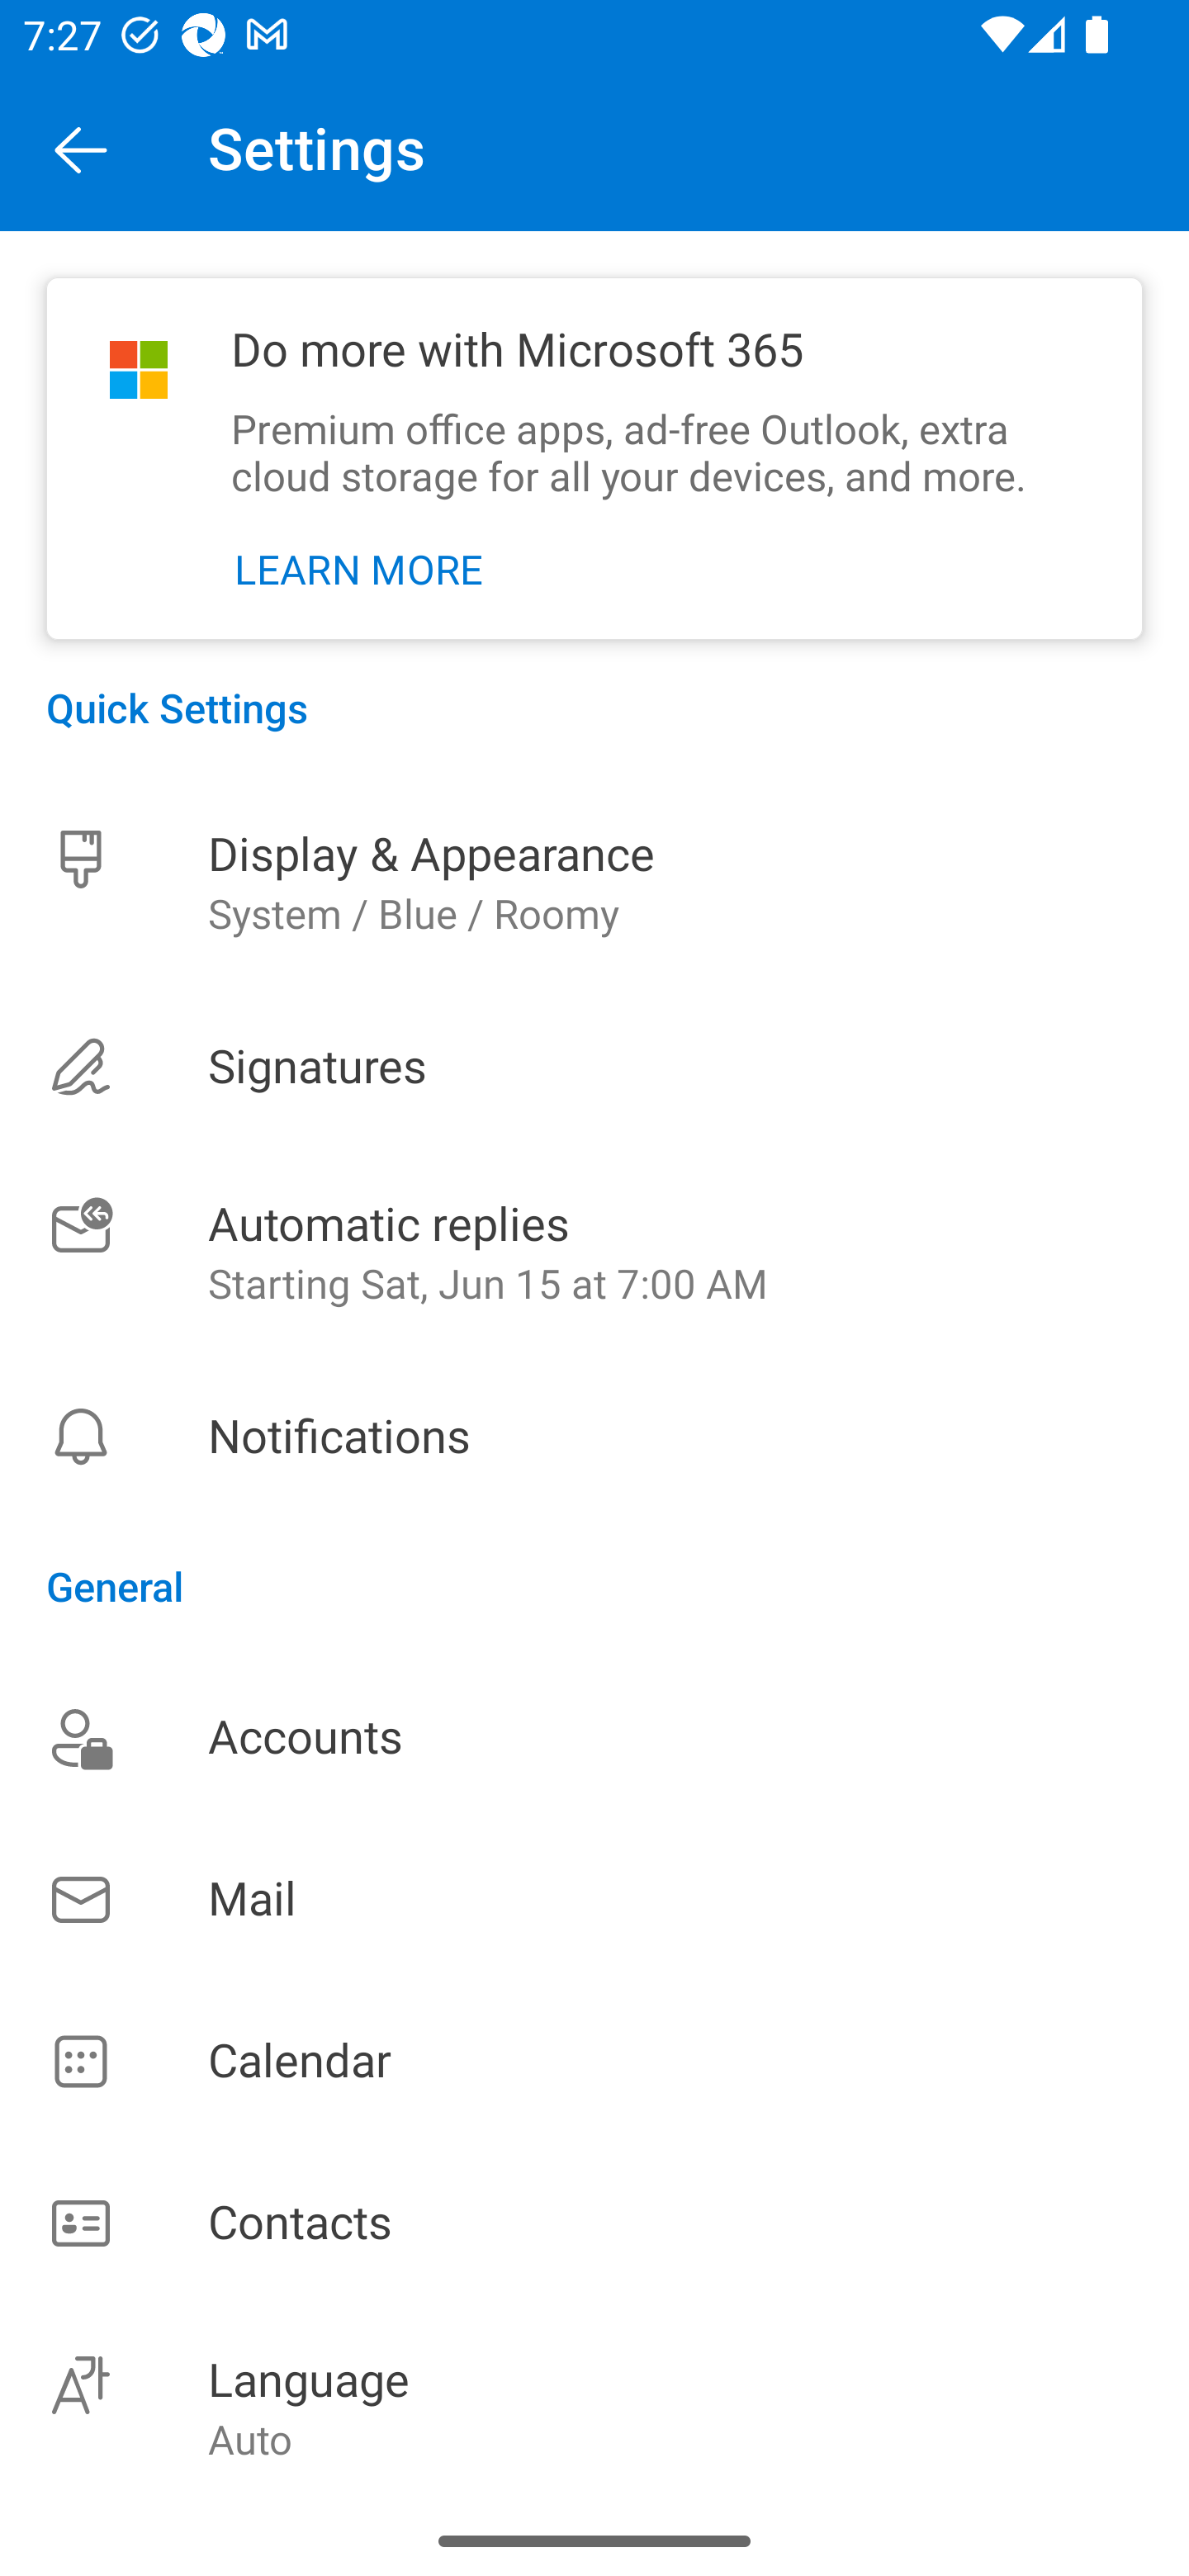  I want to click on Contacts, so click(594, 2224).